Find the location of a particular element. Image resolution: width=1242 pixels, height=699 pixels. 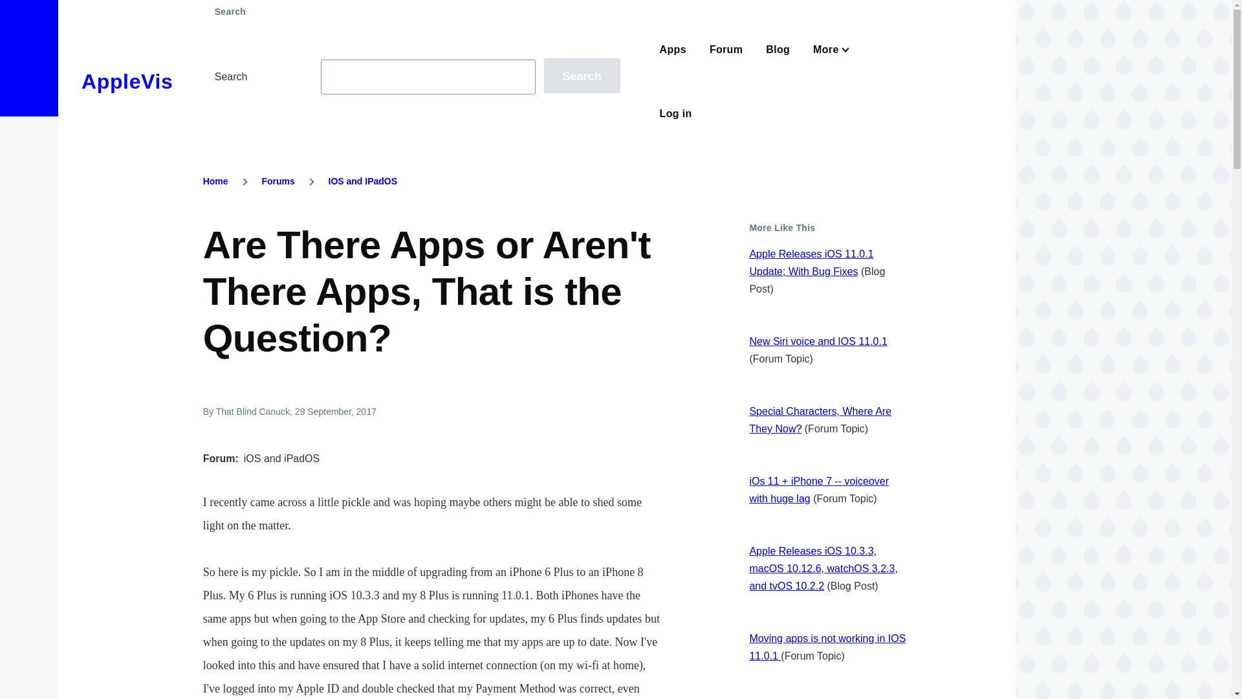

Apple Releases iOS 11.0.1 Update; With Bug Fixes is located at coordinates (811, 263).